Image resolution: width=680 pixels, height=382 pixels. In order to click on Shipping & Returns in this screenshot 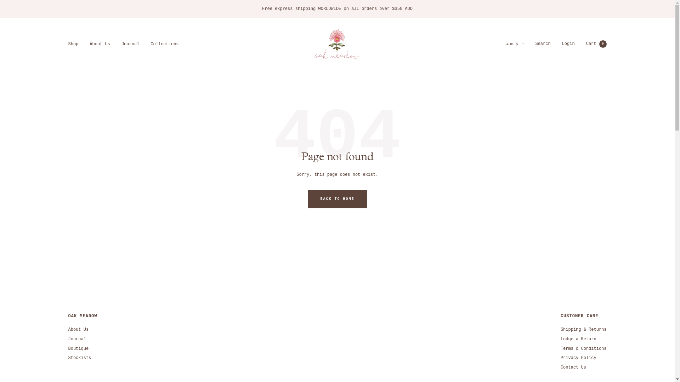, I will do `click(584, 330)`.